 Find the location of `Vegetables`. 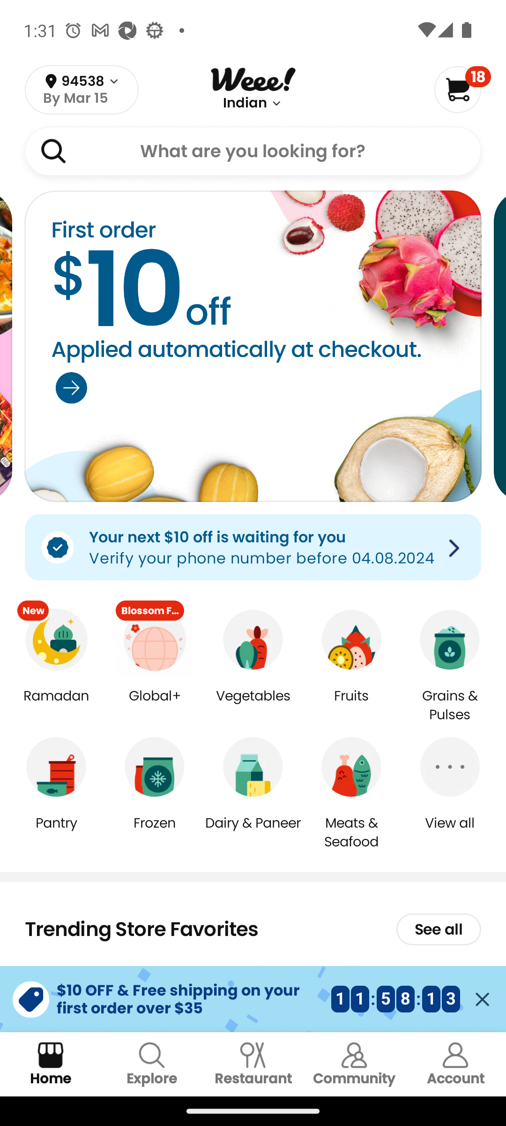

Vegetables is located at coordinates (253, 706).